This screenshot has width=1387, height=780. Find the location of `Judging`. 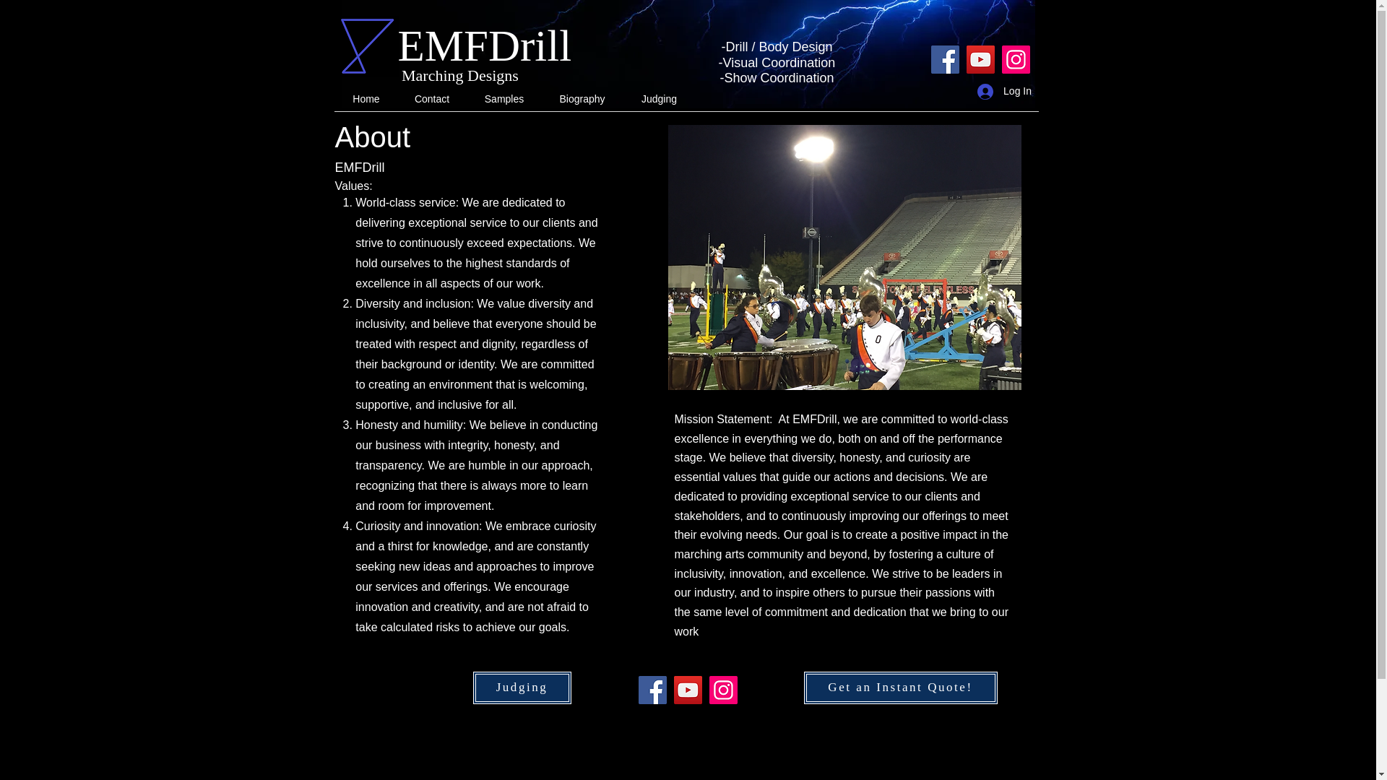

Judging is located at coordinates (522, 688).